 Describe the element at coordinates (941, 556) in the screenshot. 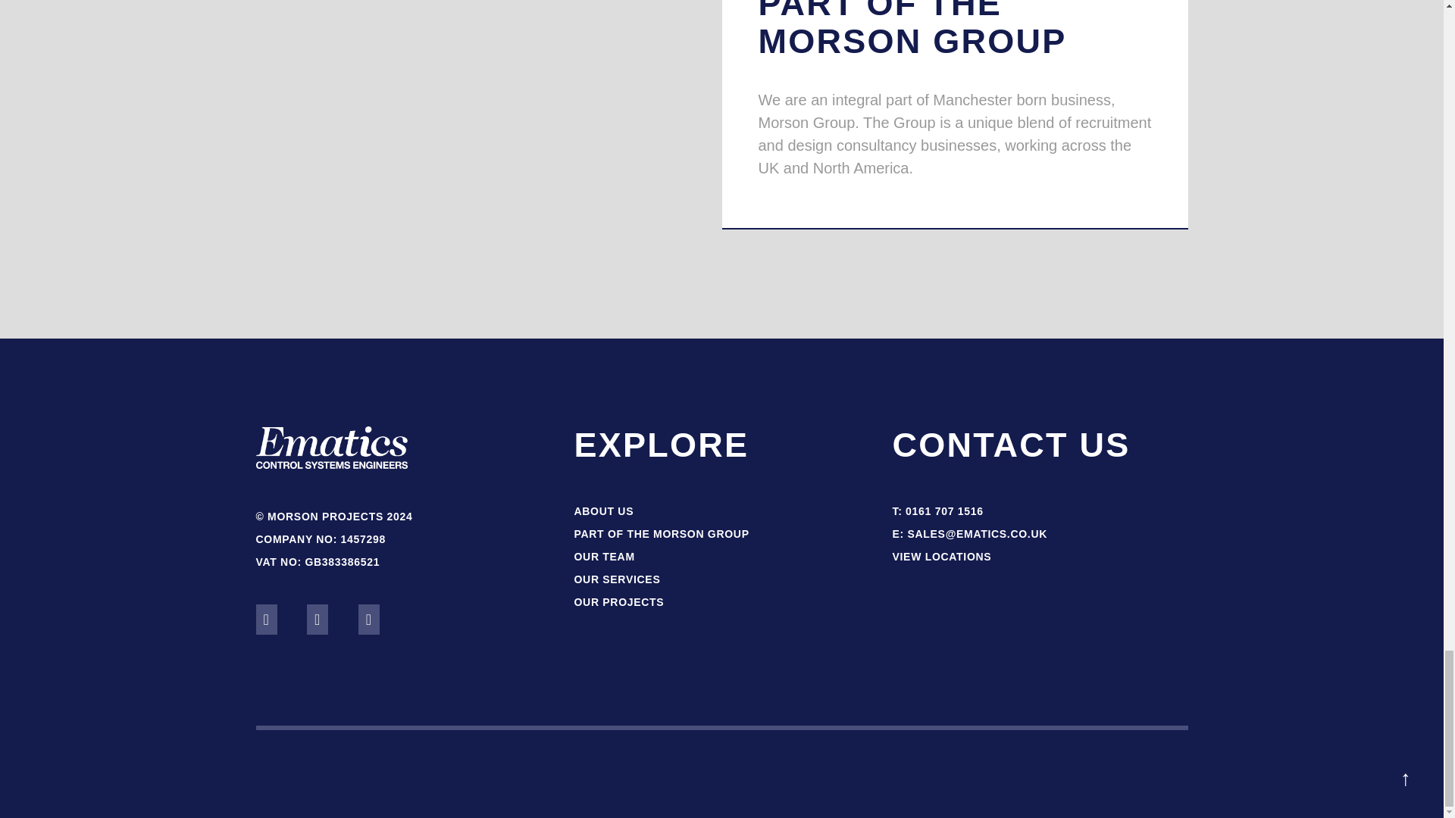

I see `VIEW LOCATIONS` at that location.